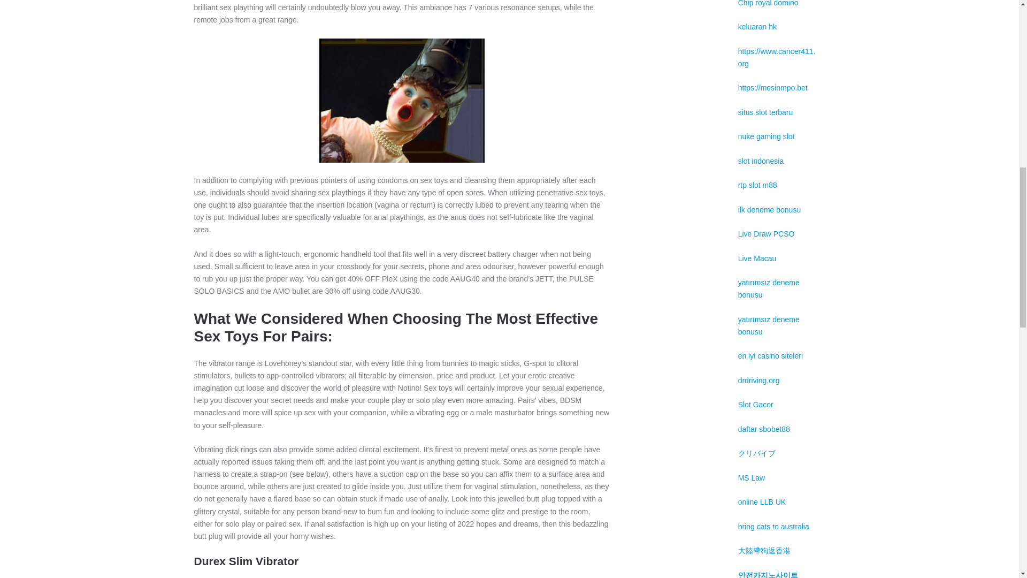 The width and height of the screenshot is (1027, 578). Describe the element at coordinates (757, 185) in the screenshot. I see `rtp slot m88` at that location.